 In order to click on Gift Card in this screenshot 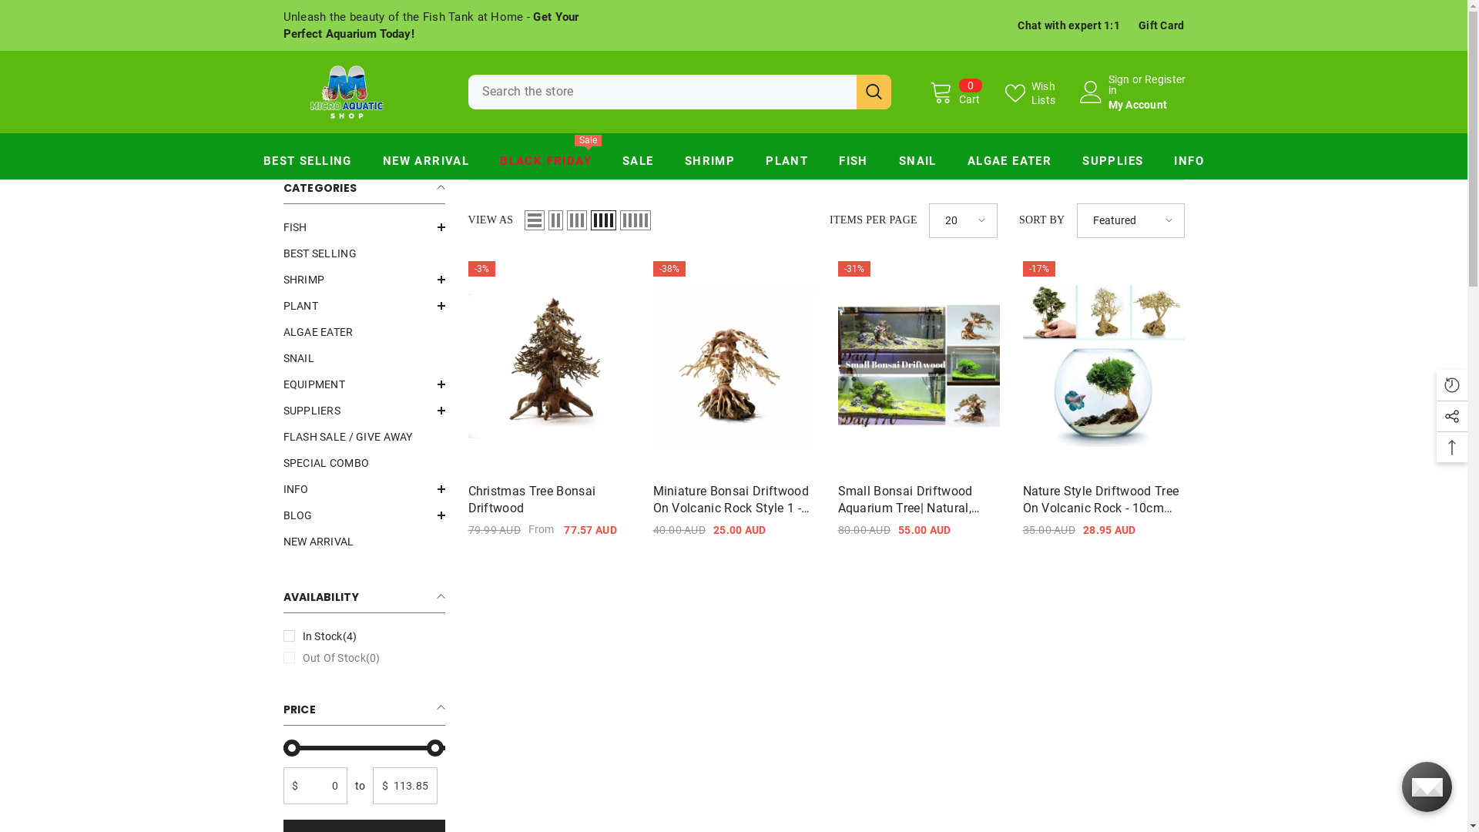, I will do `click(1162, 25)`.